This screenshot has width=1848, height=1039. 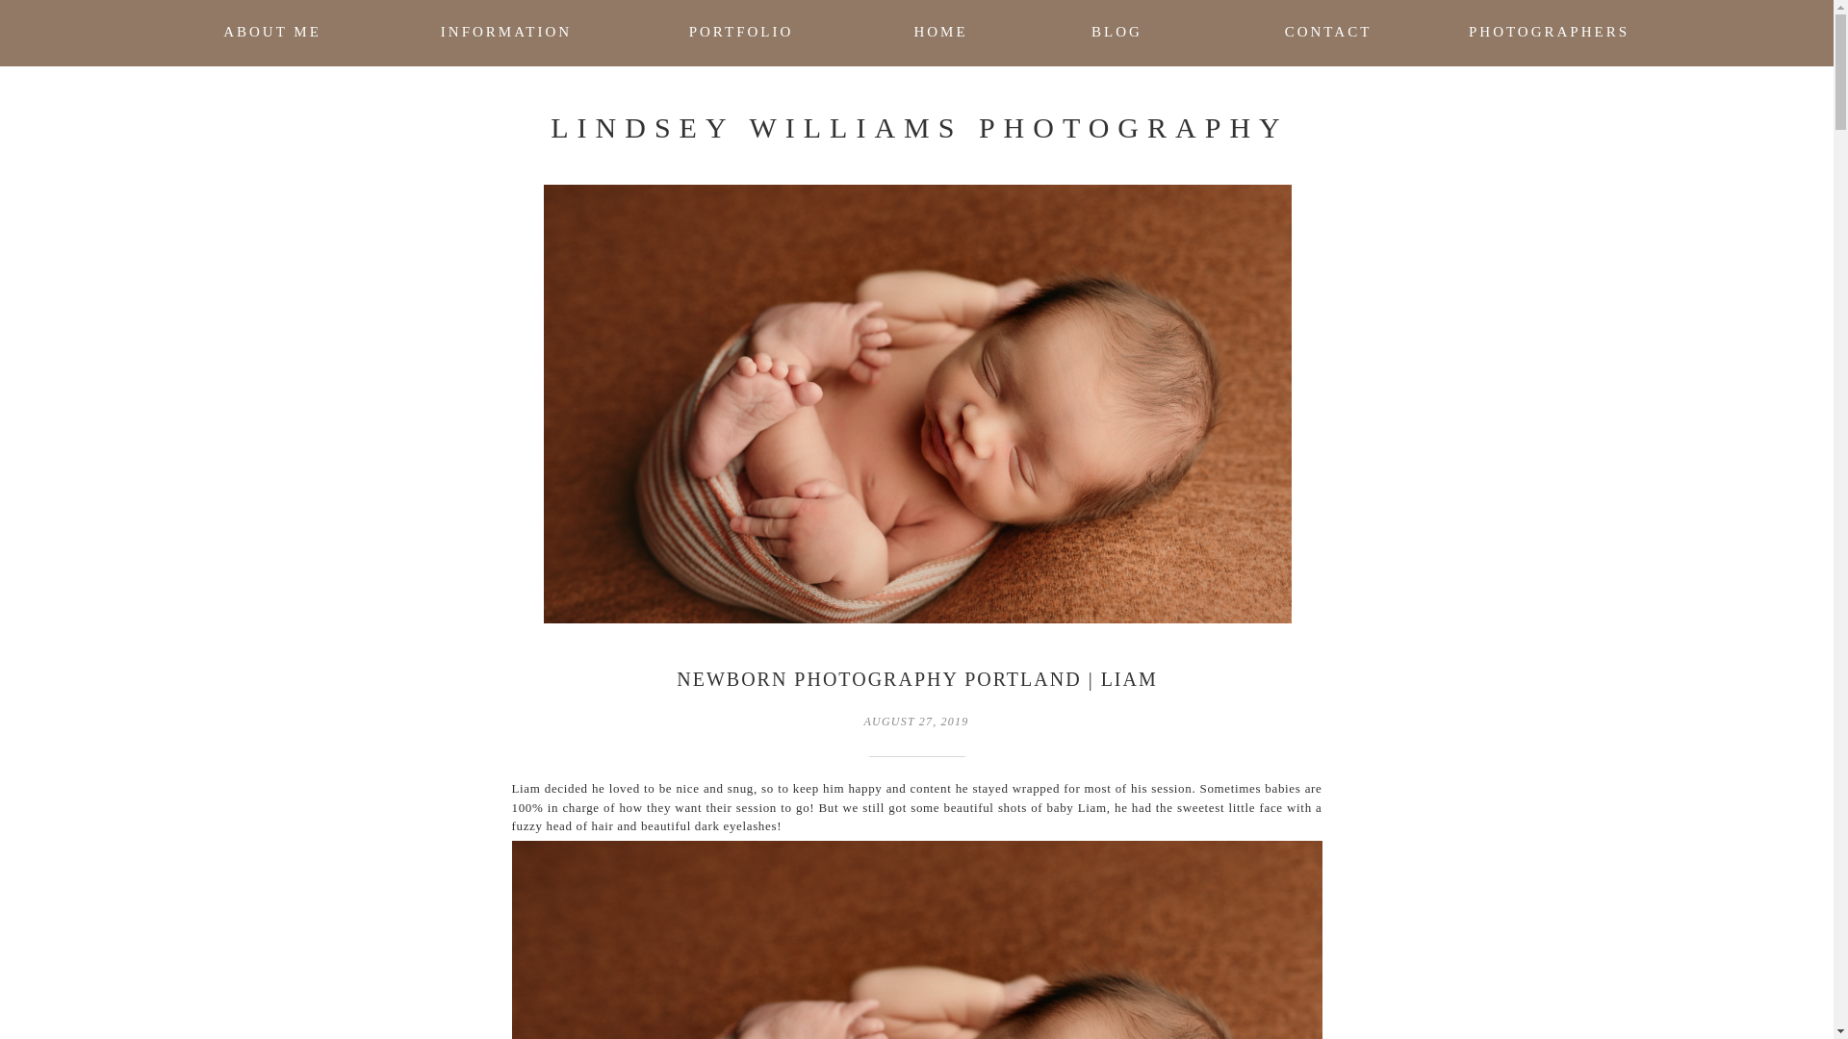 What do you see at coordinates (1328, 34) in the screenshot?
I see `CONTACT` at bounding box center [1328, 34].